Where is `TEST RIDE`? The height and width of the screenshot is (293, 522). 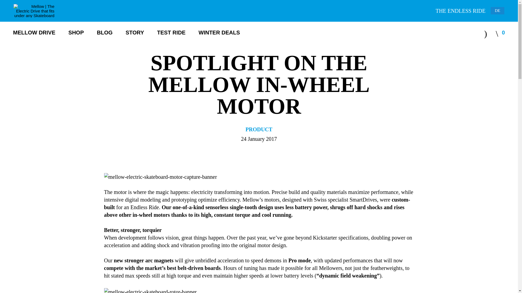
TEST RIDE is located at coordinates (171, 32).